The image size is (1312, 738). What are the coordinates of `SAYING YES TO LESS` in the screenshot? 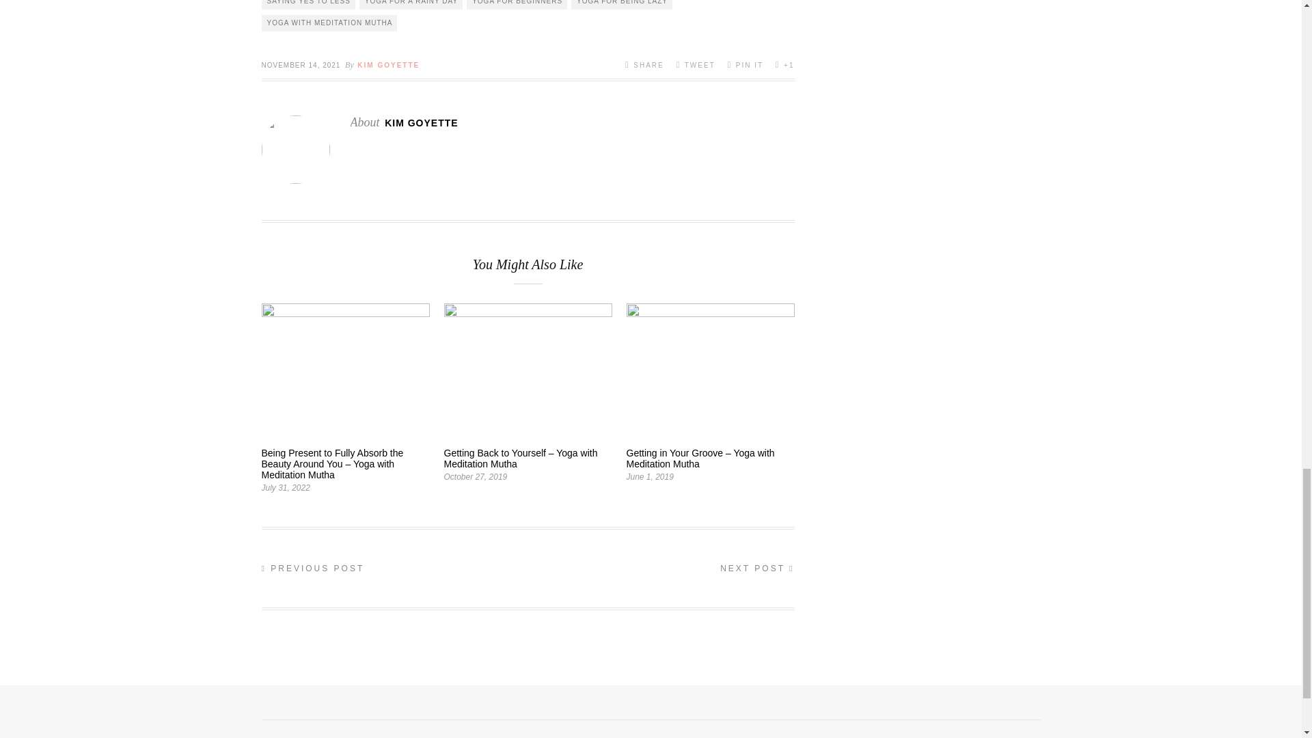 It's located at (307, 5).